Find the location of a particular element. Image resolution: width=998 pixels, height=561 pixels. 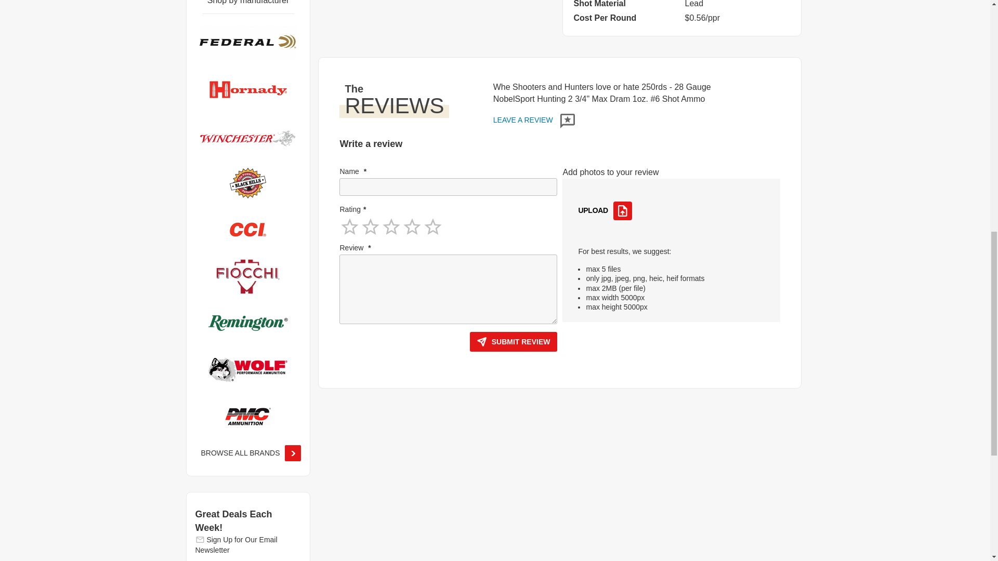

2 is located at coordinates (371, 230).